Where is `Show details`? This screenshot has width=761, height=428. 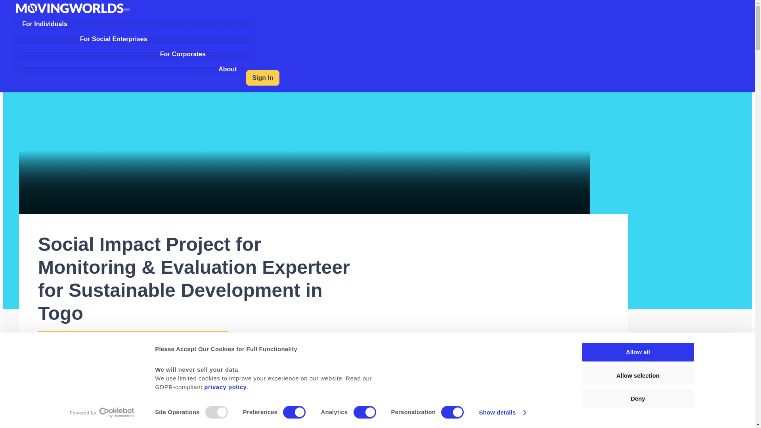 Show details is located at coordinates (502, 413).